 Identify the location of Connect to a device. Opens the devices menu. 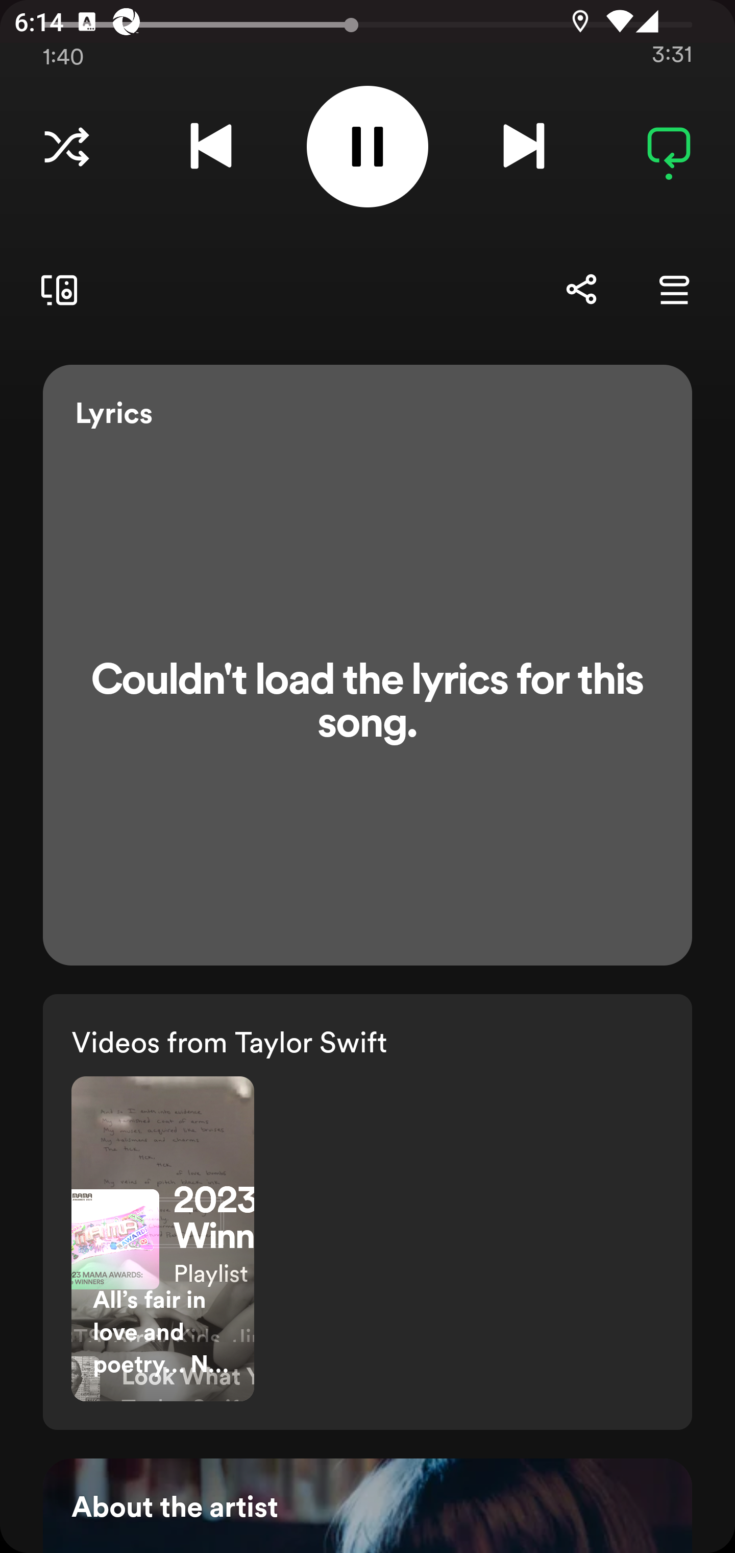
(55, 289).